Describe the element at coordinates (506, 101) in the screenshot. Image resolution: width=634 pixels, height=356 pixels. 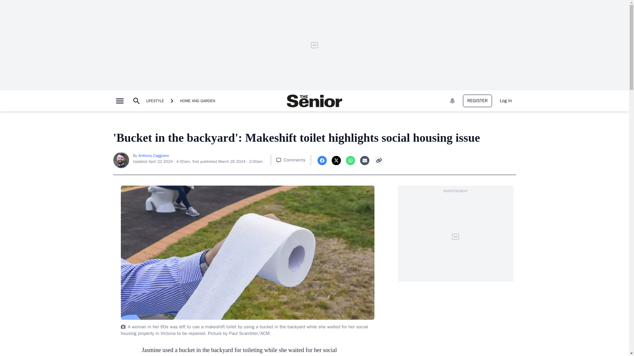
I see `Log In` at that location.